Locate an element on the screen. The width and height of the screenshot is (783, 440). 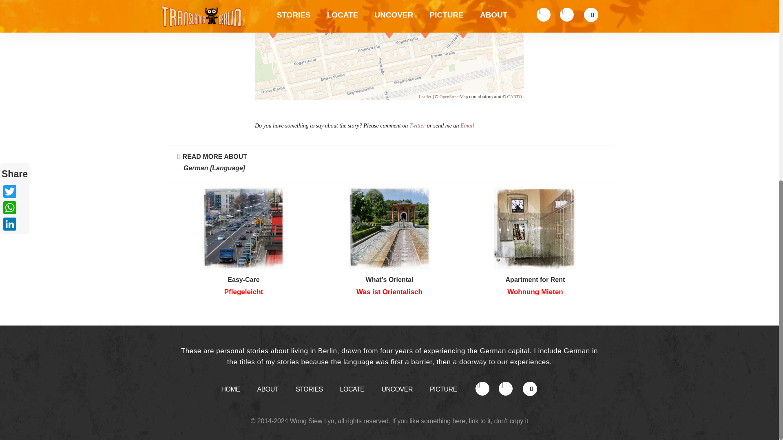
Search is located at coordinates (529, 390).